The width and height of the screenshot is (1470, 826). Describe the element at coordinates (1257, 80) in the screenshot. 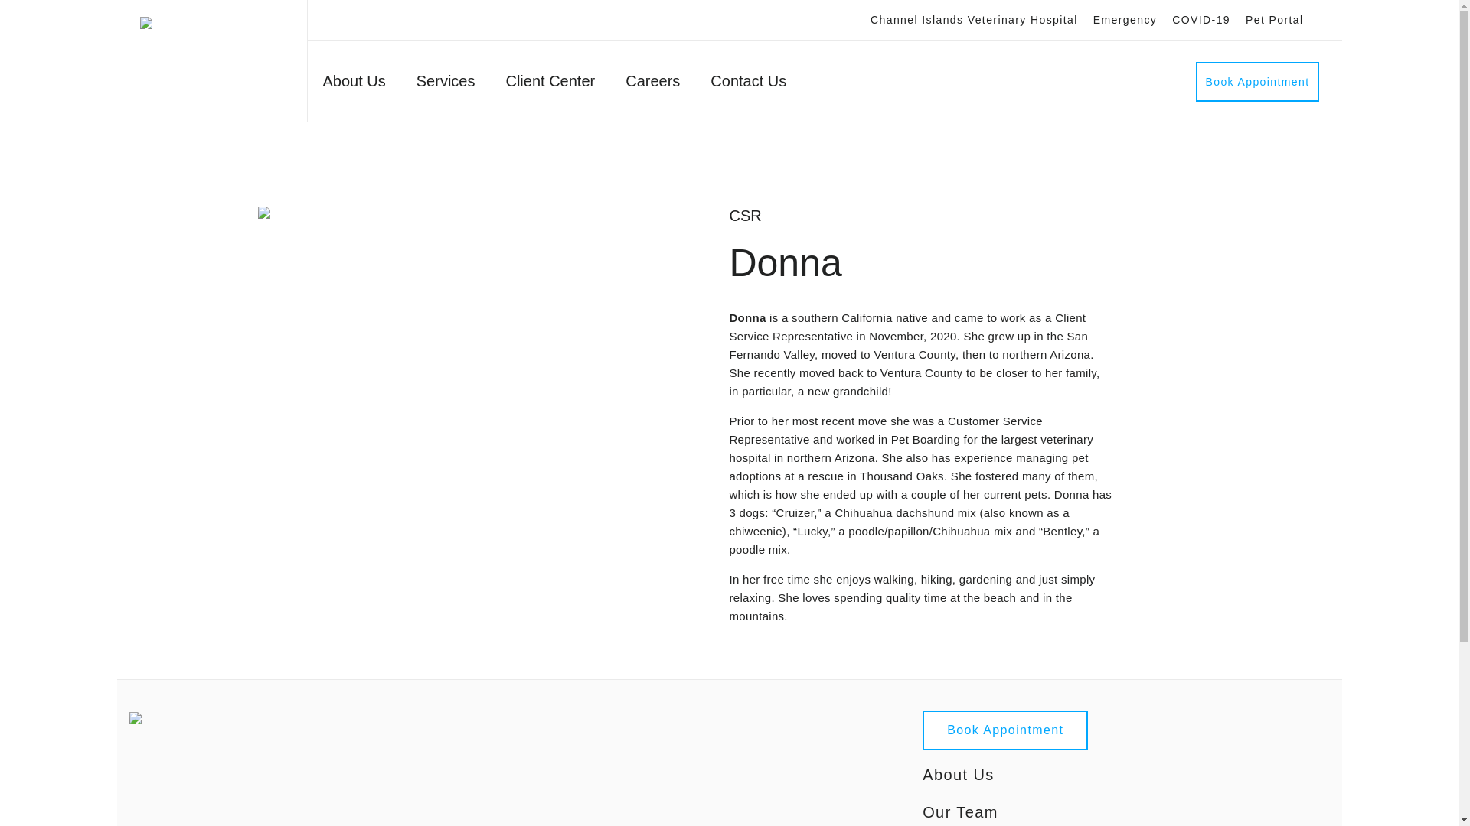

I see `Book Appointment` at that location.